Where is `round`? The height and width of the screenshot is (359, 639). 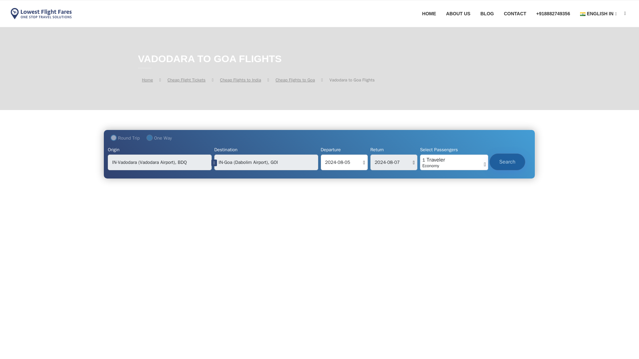
round is located at coordinates (114, 138).